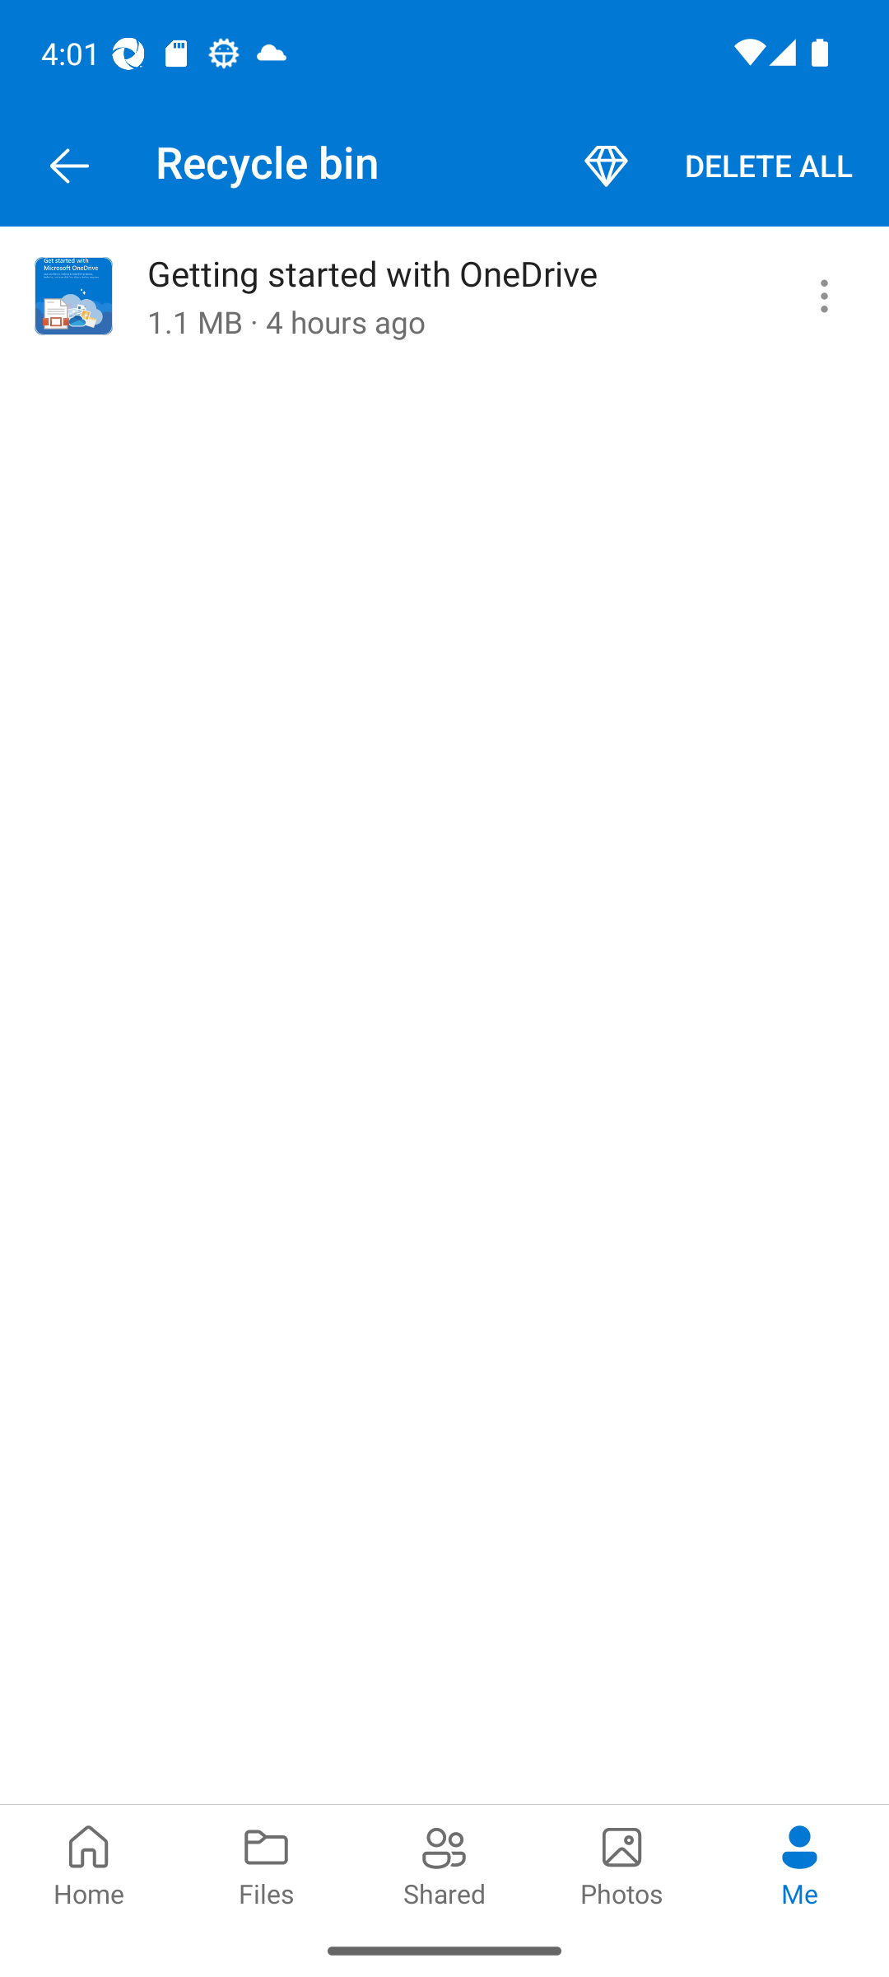  What do you see at coordinates (622, 1863) in the screenshot?
I see `Photos pivot Photos` at bounding box center [622, 1863].